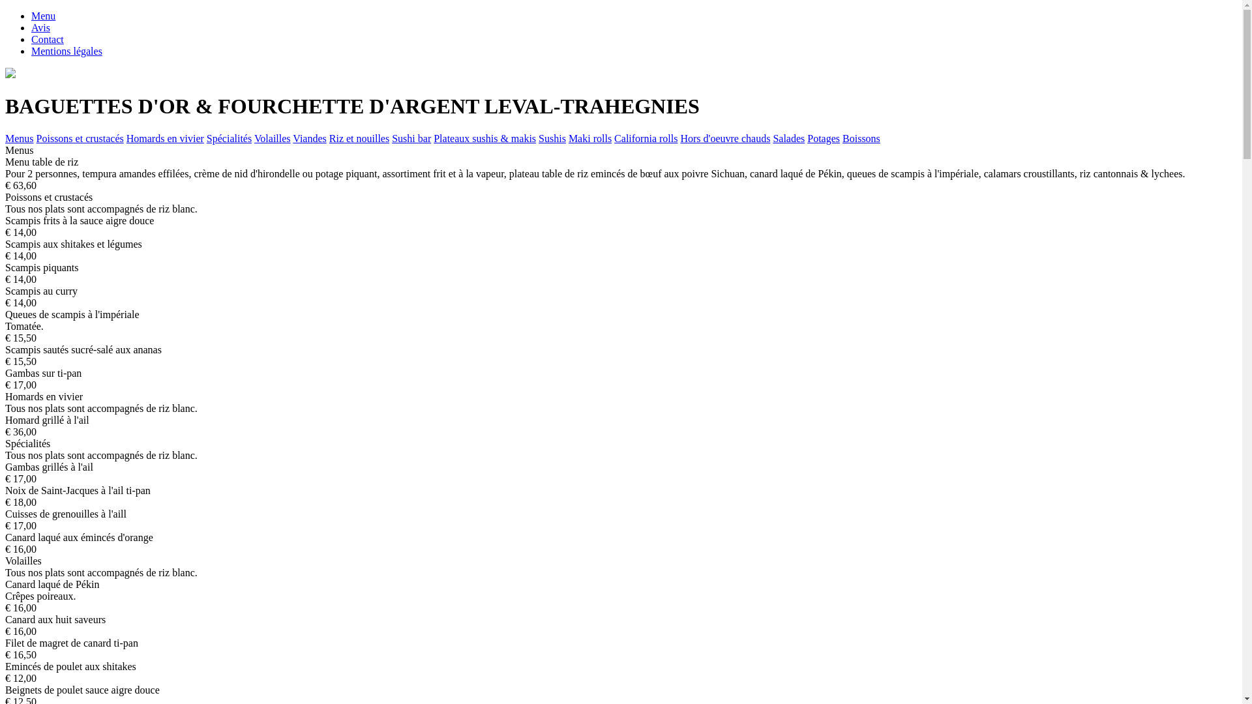  Describe the element at coordinates (48, 39) in the screenshot. I see `Contact` at that location.